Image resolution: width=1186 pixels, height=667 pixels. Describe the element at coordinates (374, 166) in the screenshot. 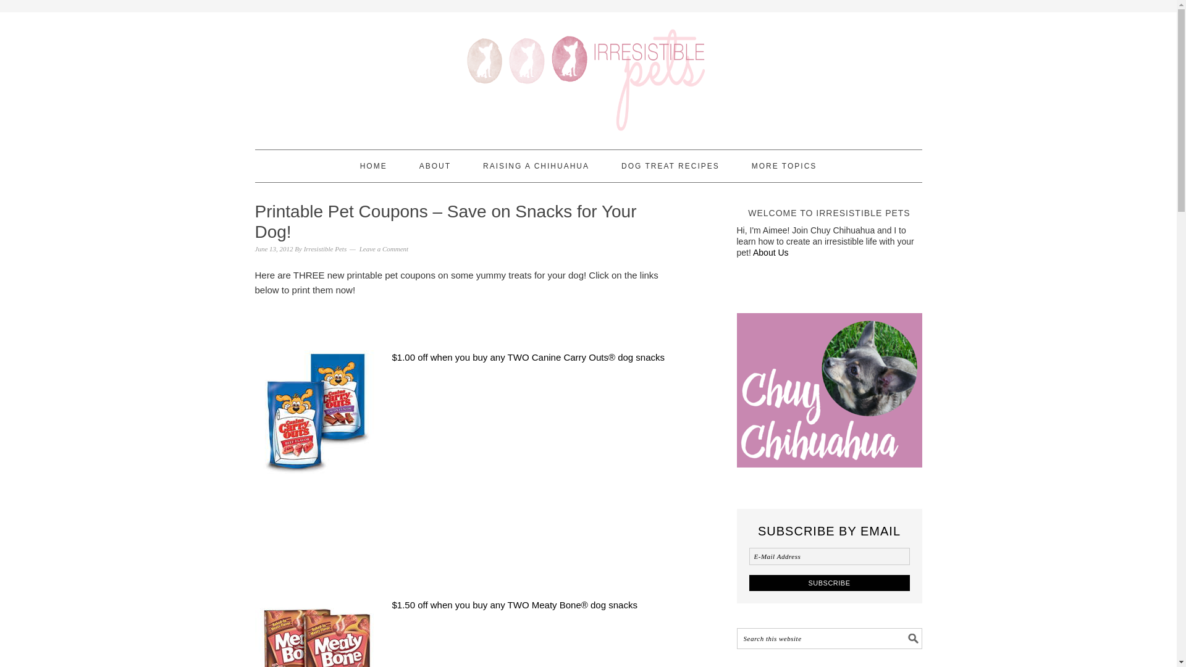

I see `HOME` at that location.